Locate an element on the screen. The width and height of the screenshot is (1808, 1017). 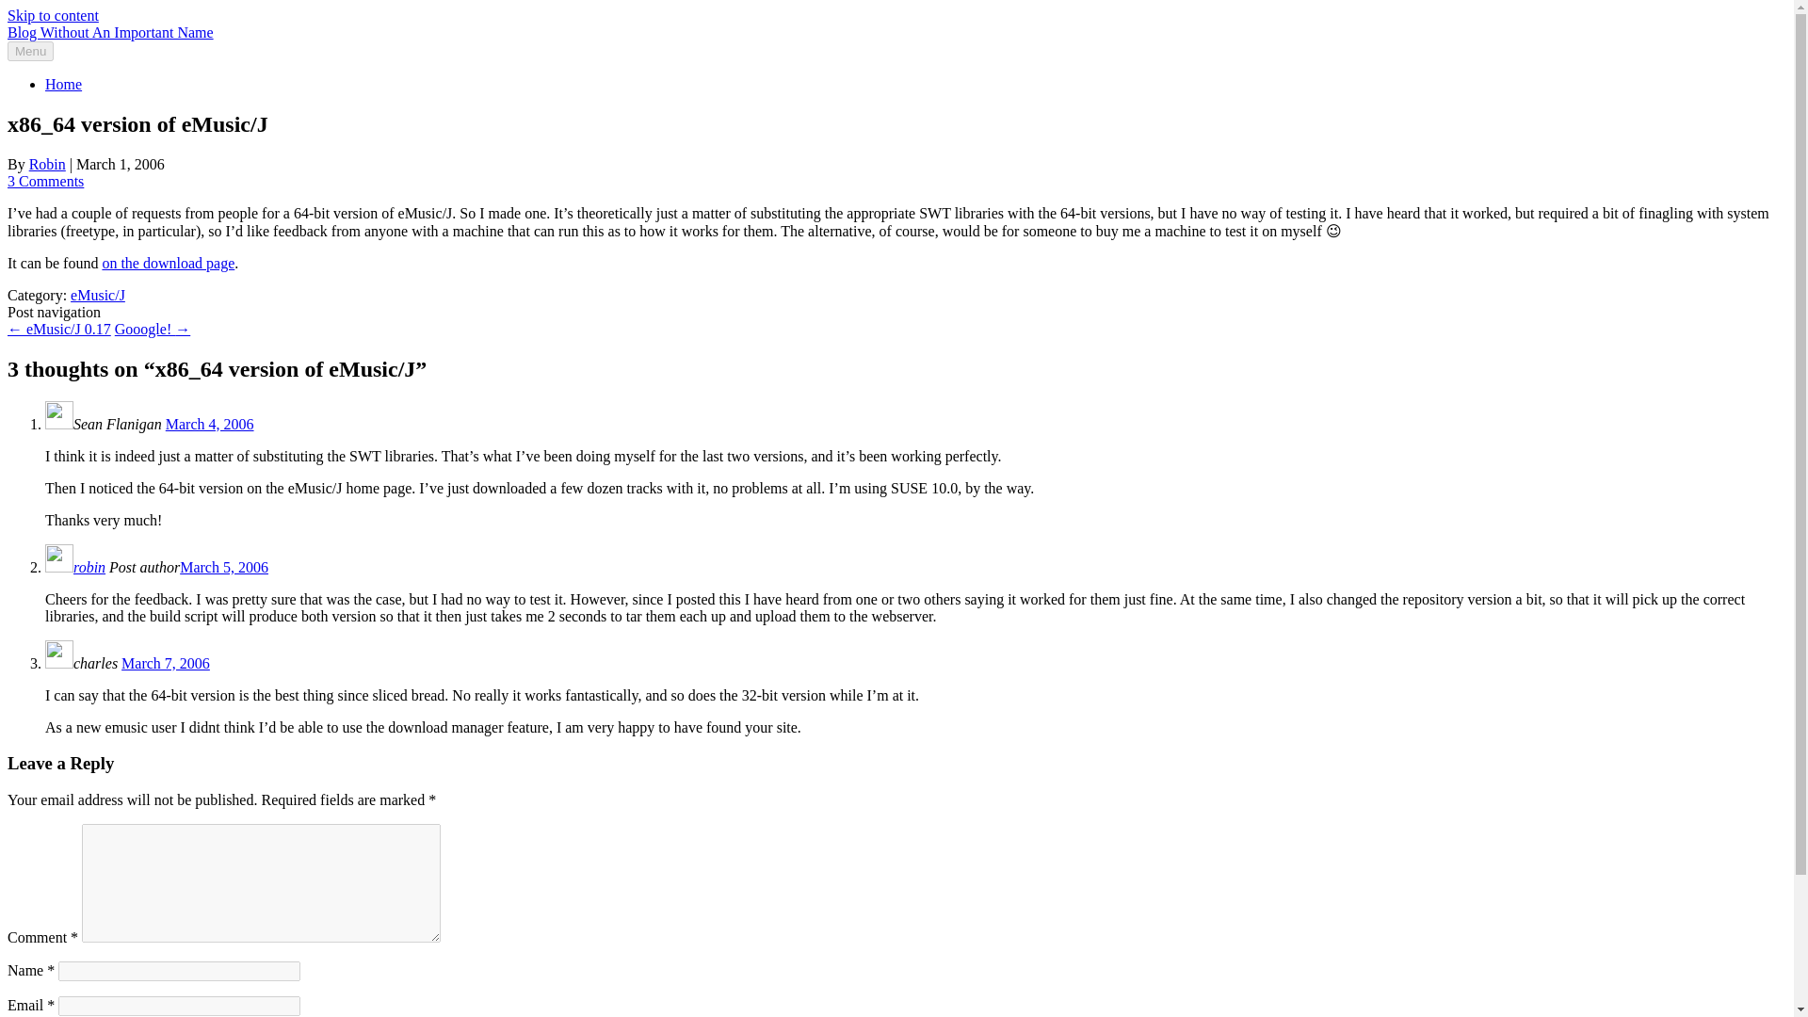
Robin is located at coordinates (47, 164).